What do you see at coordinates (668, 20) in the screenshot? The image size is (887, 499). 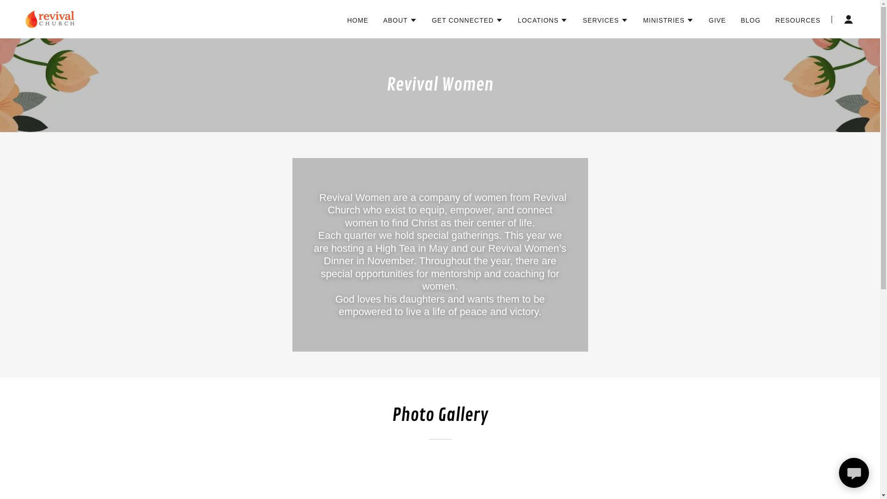 I see `MINISTRIES` at bounding box center [668, 20].